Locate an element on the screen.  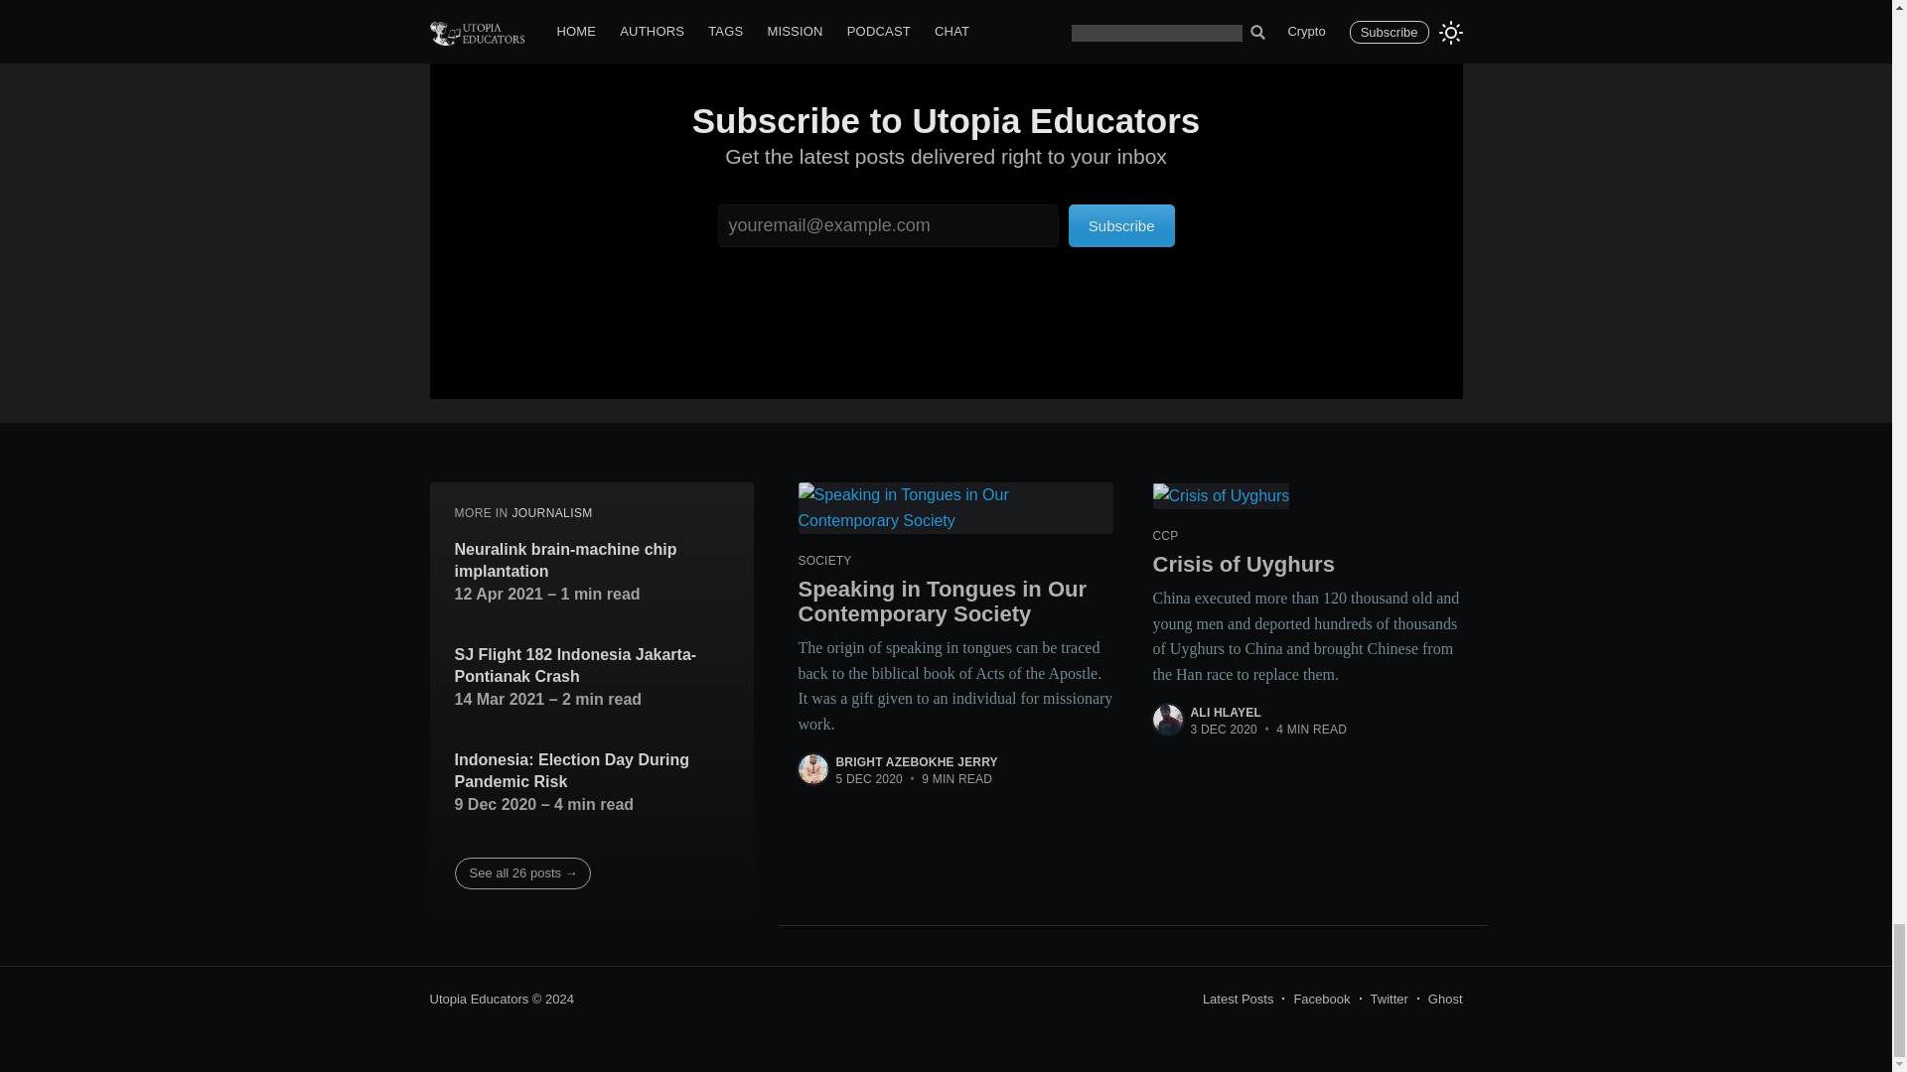
JOURNALISM is located at coordinates (550, 512).